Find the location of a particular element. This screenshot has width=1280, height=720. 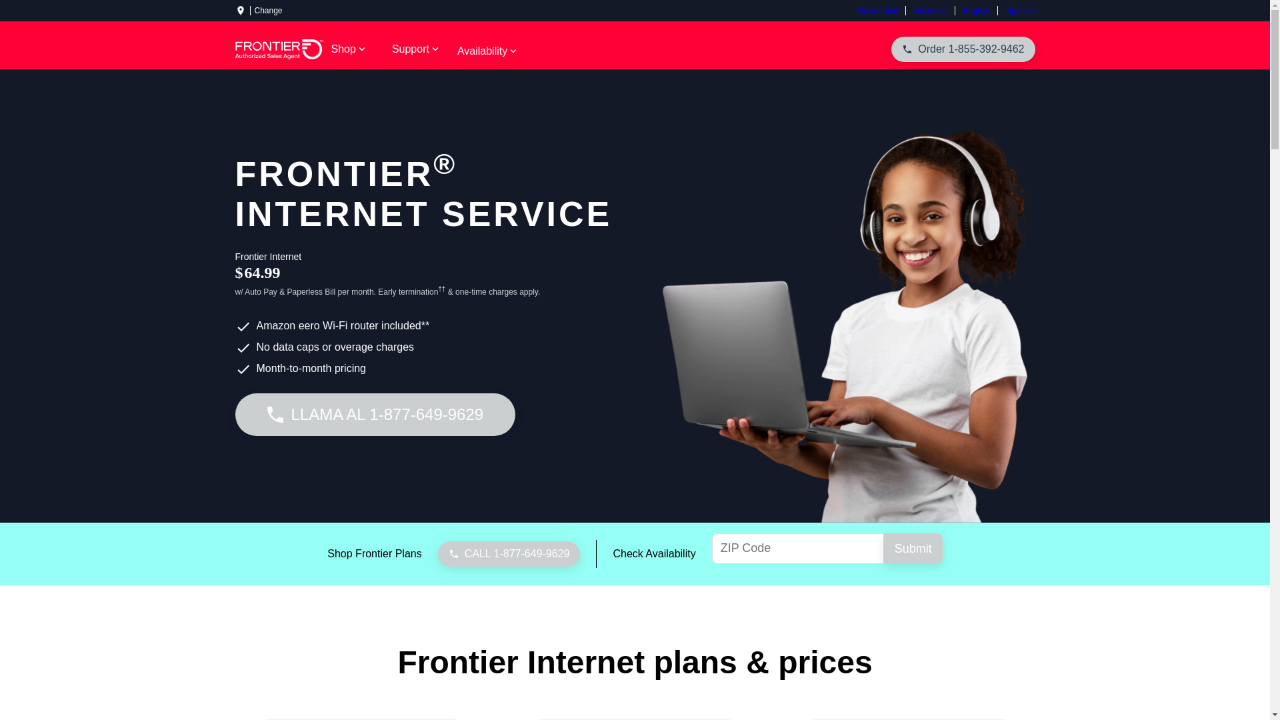

Residential is located at coordinates (881, 10).